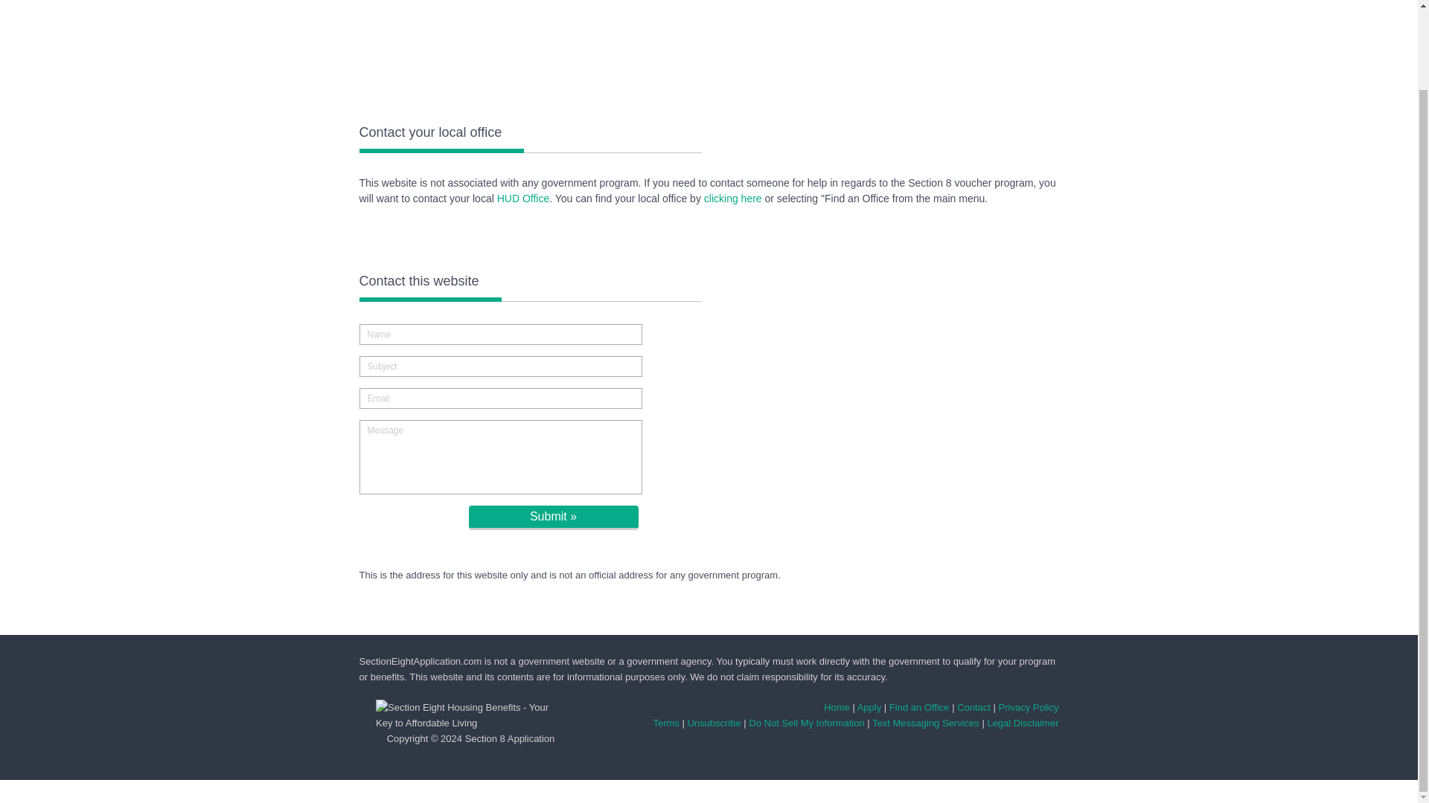 This screenshot has height=803, width=1429. I want to click on Home, so click(837, 707).